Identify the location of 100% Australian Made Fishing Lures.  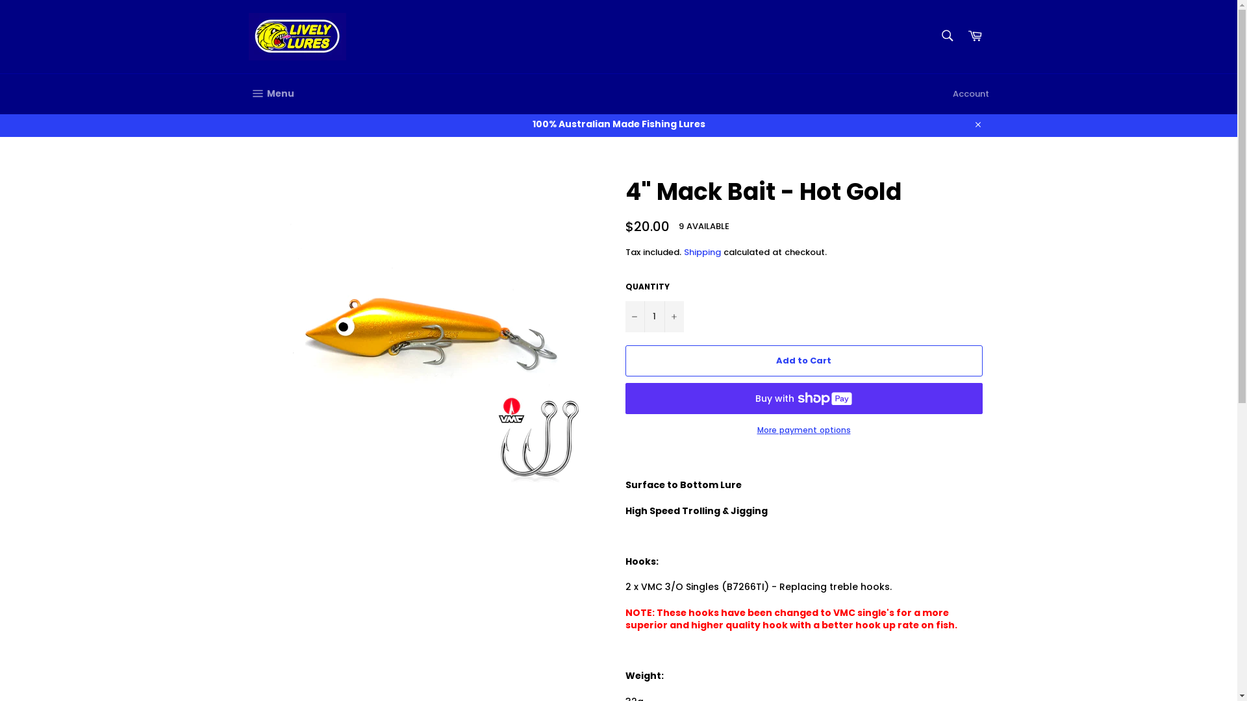
(618, 125).